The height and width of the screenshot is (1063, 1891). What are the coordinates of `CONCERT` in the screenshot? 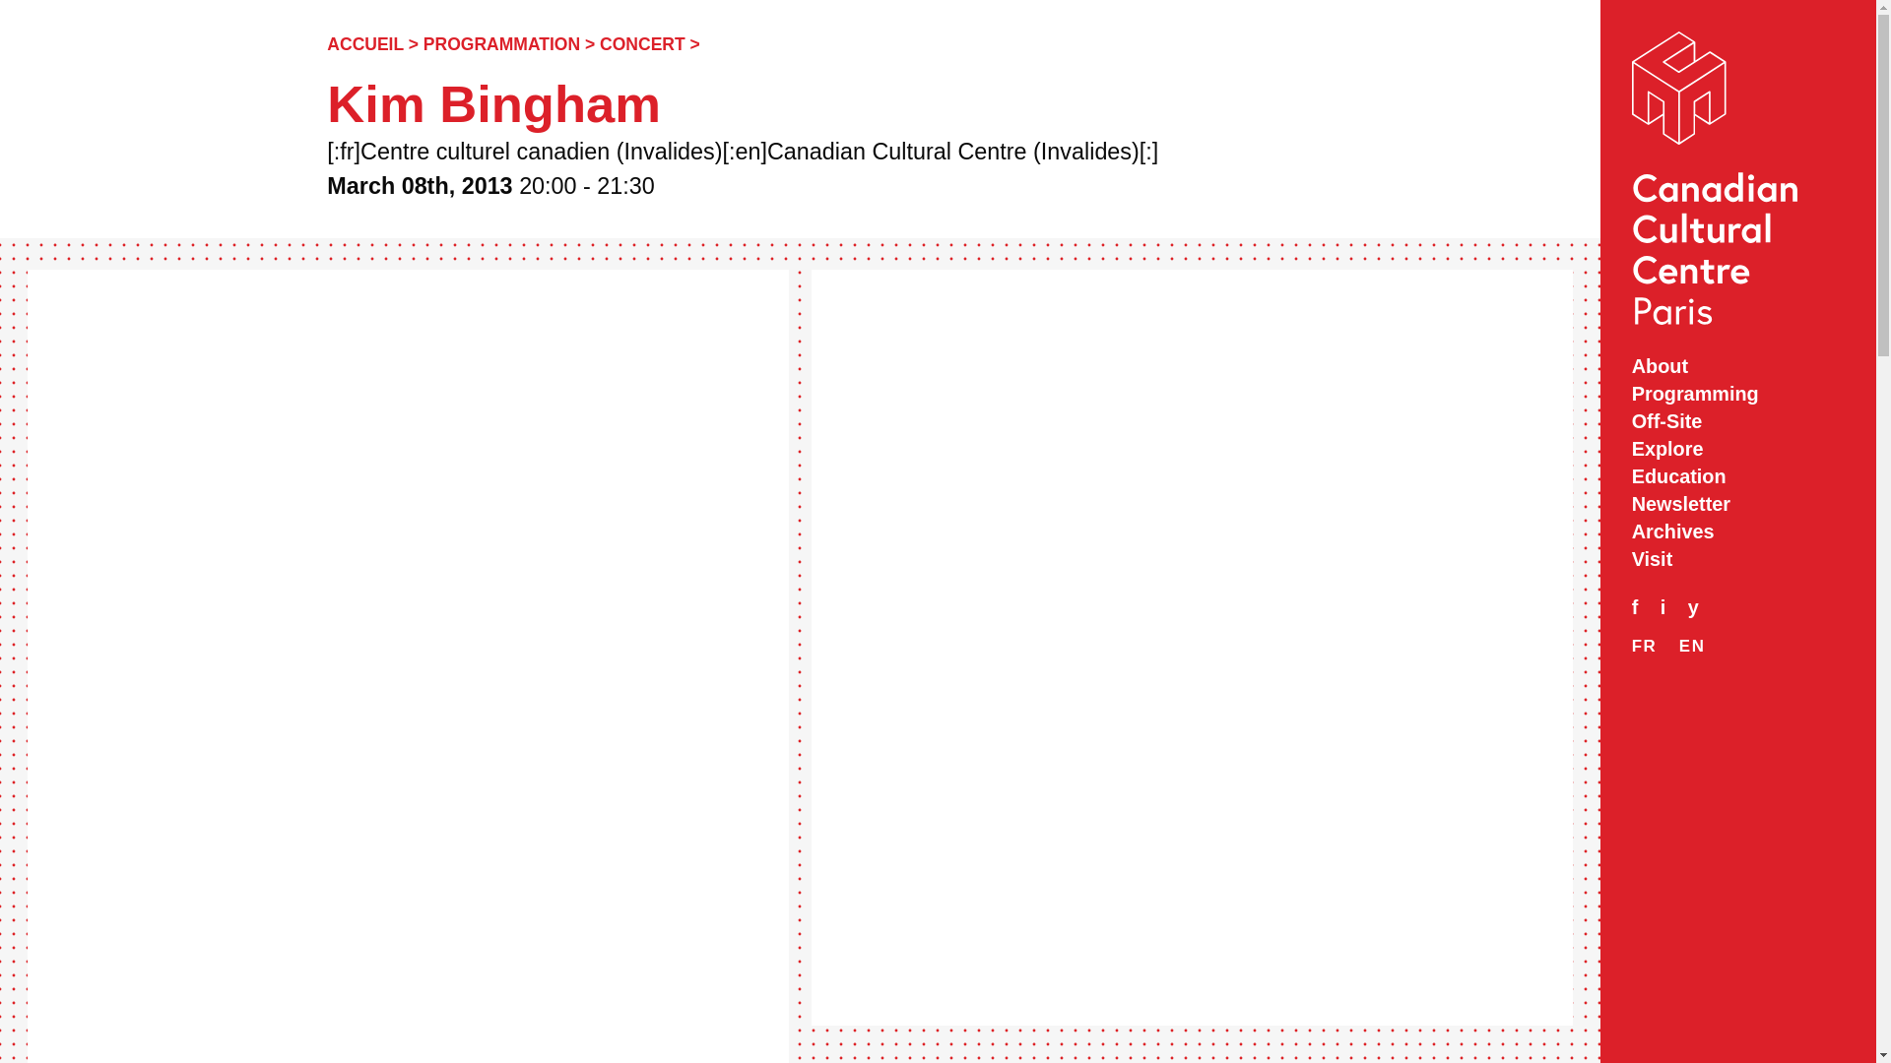 It's located at (642, 43).